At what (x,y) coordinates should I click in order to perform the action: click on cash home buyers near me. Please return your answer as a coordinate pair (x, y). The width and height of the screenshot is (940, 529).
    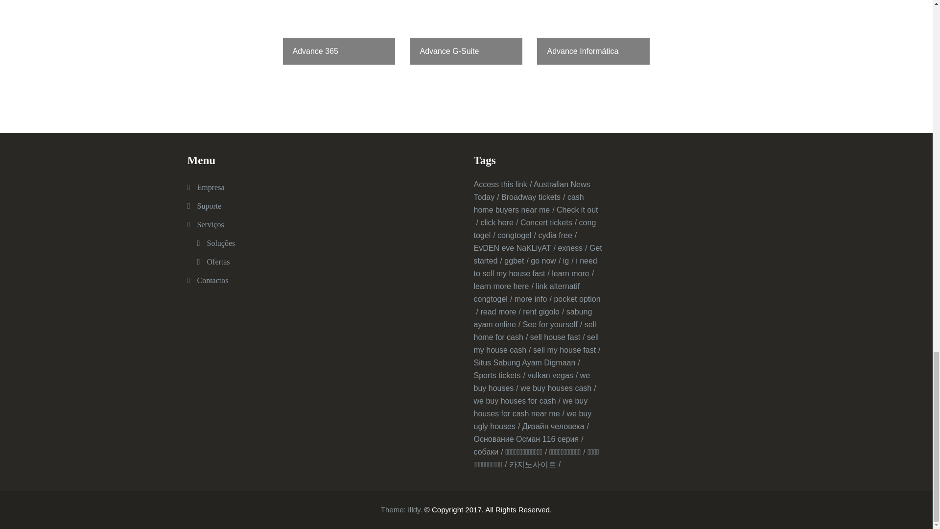
    Looking at the image, I should click on (529, 204).